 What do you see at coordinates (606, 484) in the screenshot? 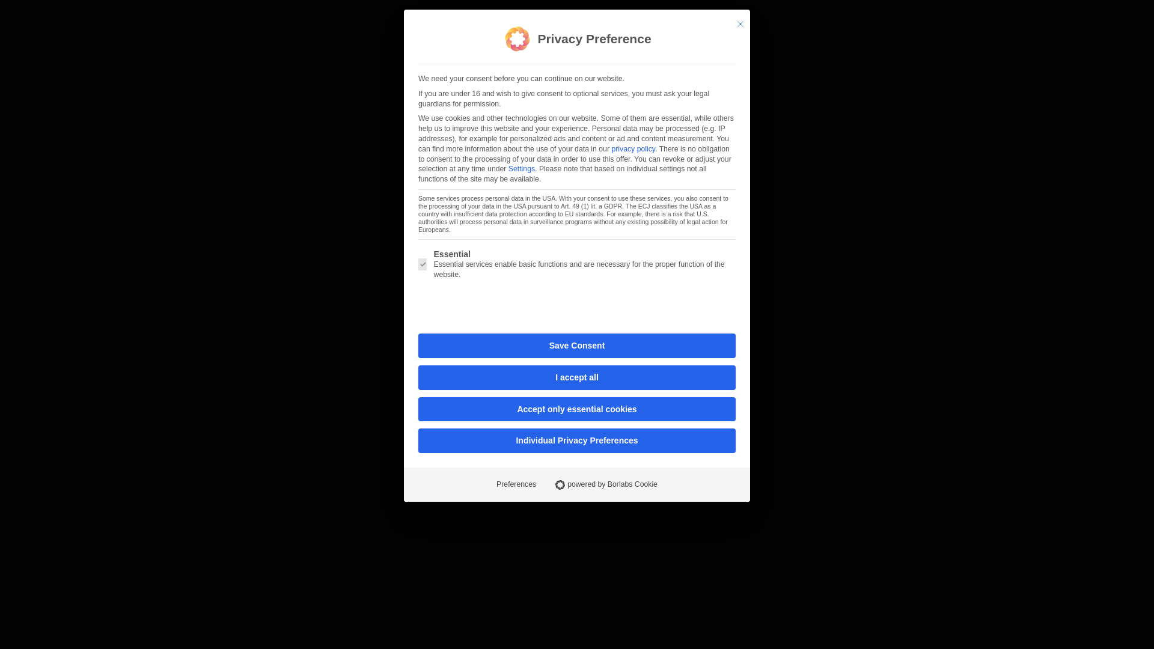
I see `powered by Borlabs Cookie` at bounding box center [606, 484].